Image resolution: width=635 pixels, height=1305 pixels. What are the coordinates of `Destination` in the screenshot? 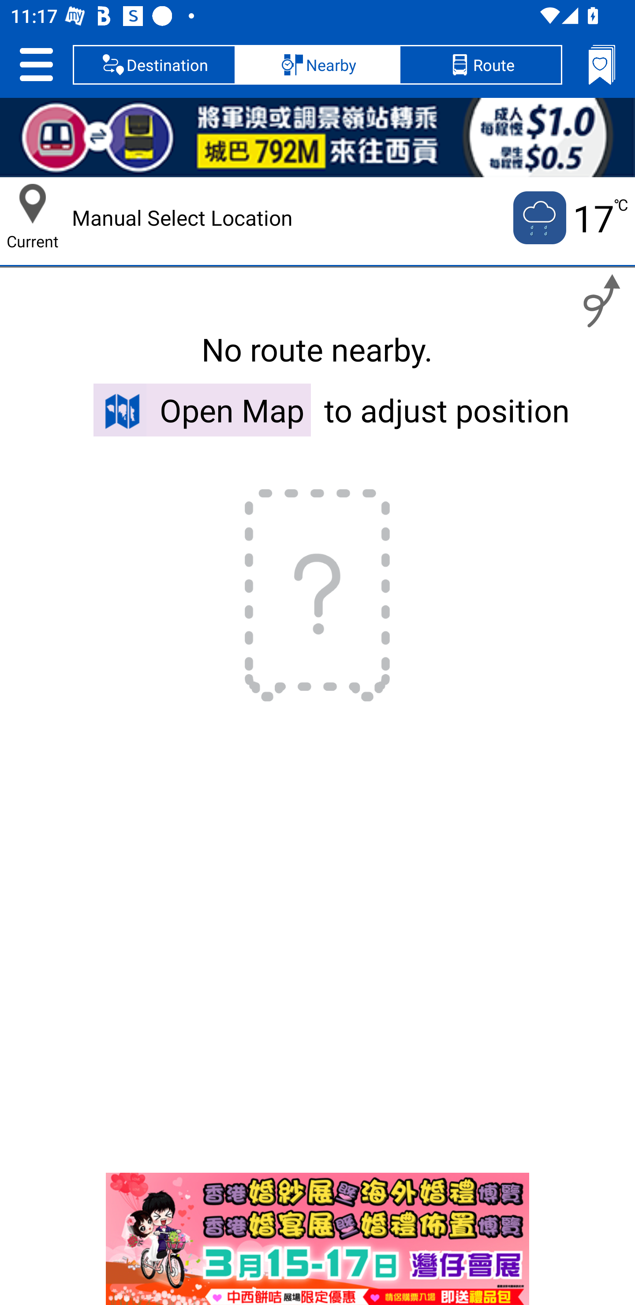 It's located at (154, 64).